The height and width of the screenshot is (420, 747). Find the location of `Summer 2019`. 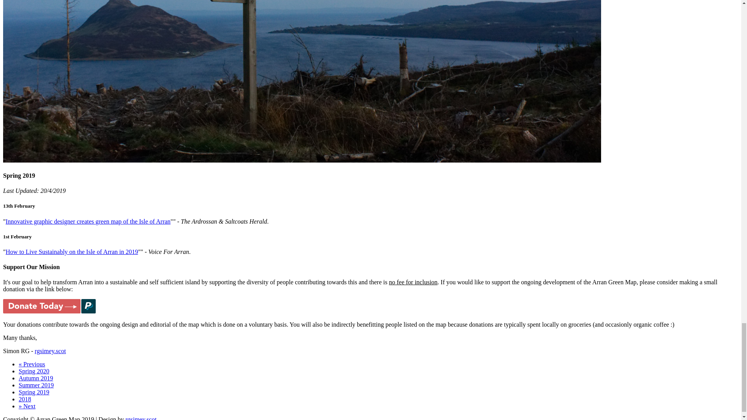

Summer 2019 is located at coordinates (36, 385).